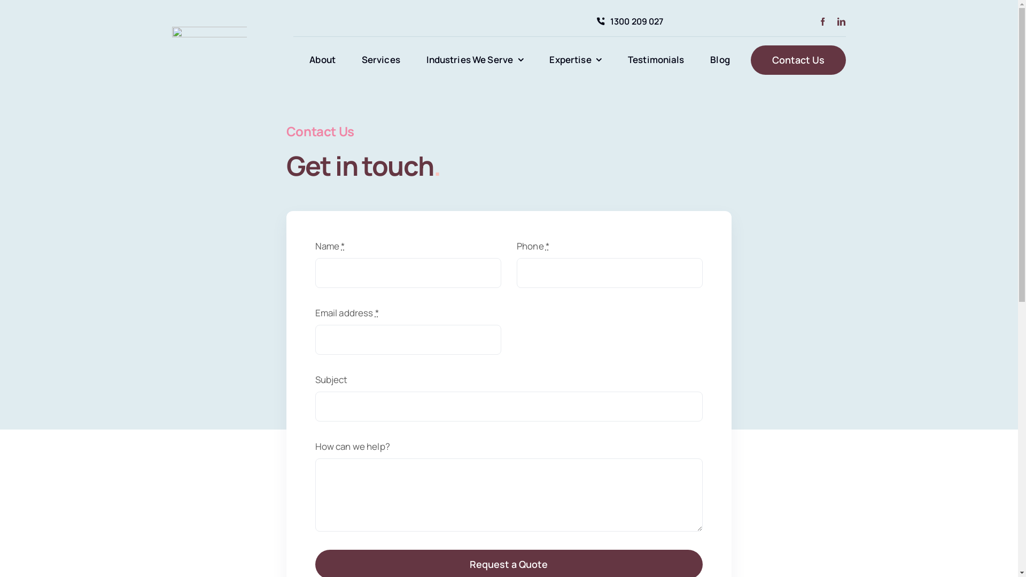 Image resolution: width=1026 pixels, height=577 pixels. What do you see at coordinates (628, 21) in the screenshot?
I see `1300 209 027` at bounding box center [628, 21].